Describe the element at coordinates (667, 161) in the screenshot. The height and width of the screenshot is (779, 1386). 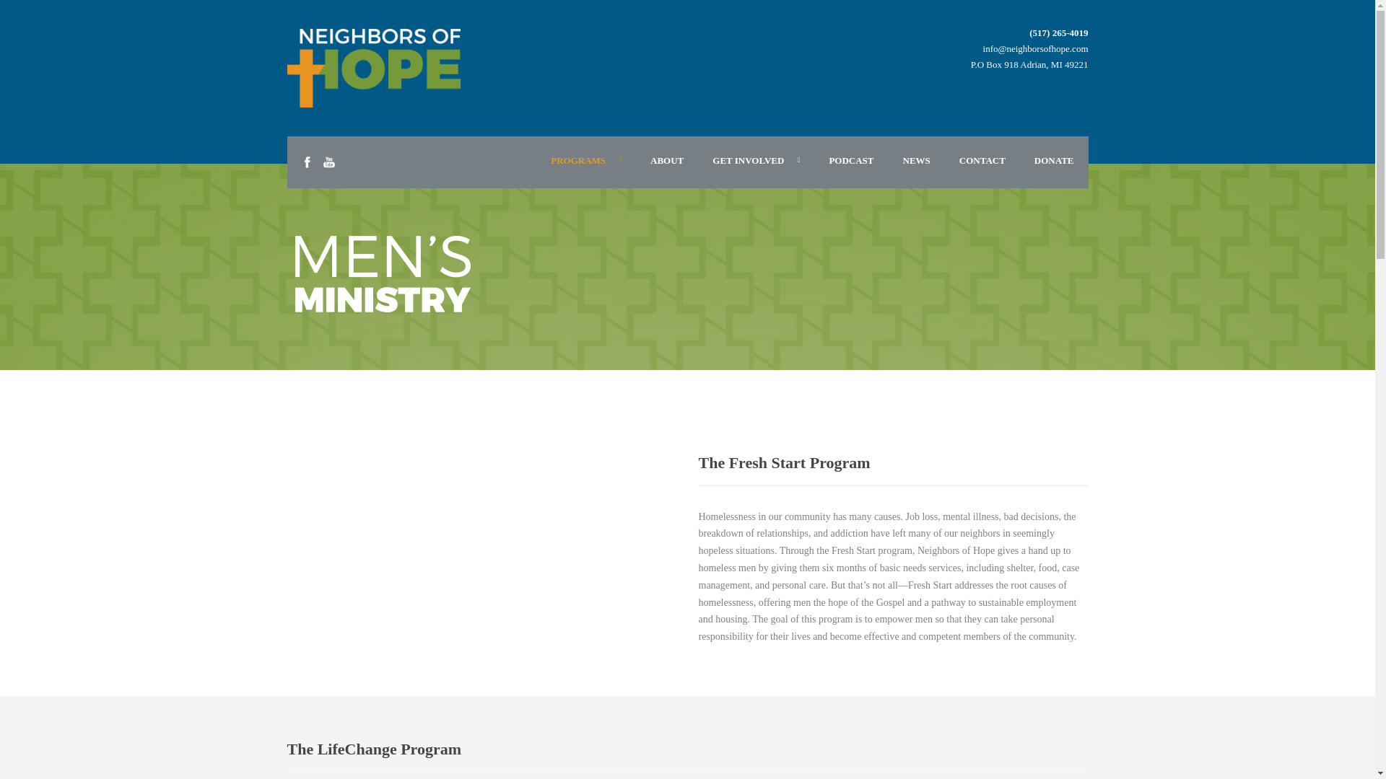
I see `ABOUT` at that location.